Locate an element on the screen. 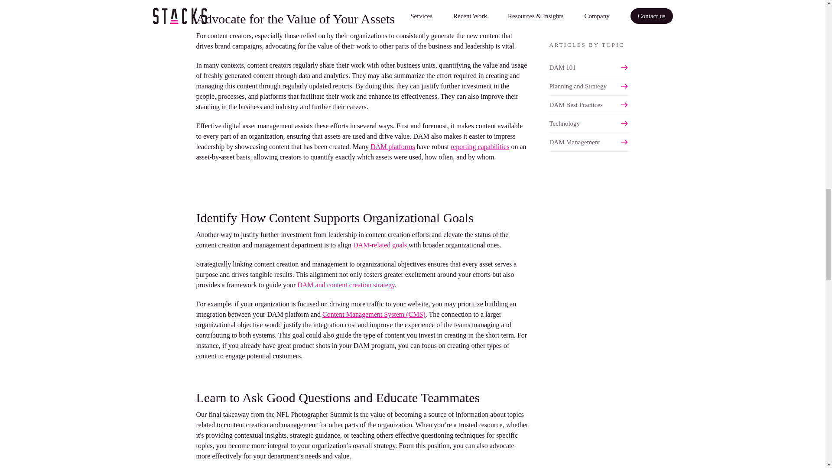  reporting capabilities is located at coordinates (480, 146).